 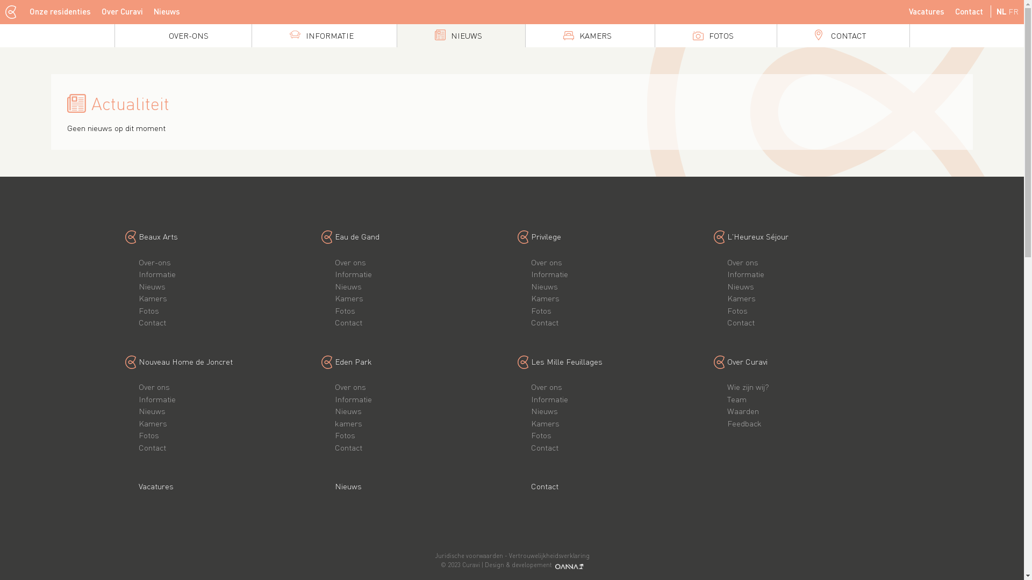 I want to click on Over-ons, so click(x=155, y=262).